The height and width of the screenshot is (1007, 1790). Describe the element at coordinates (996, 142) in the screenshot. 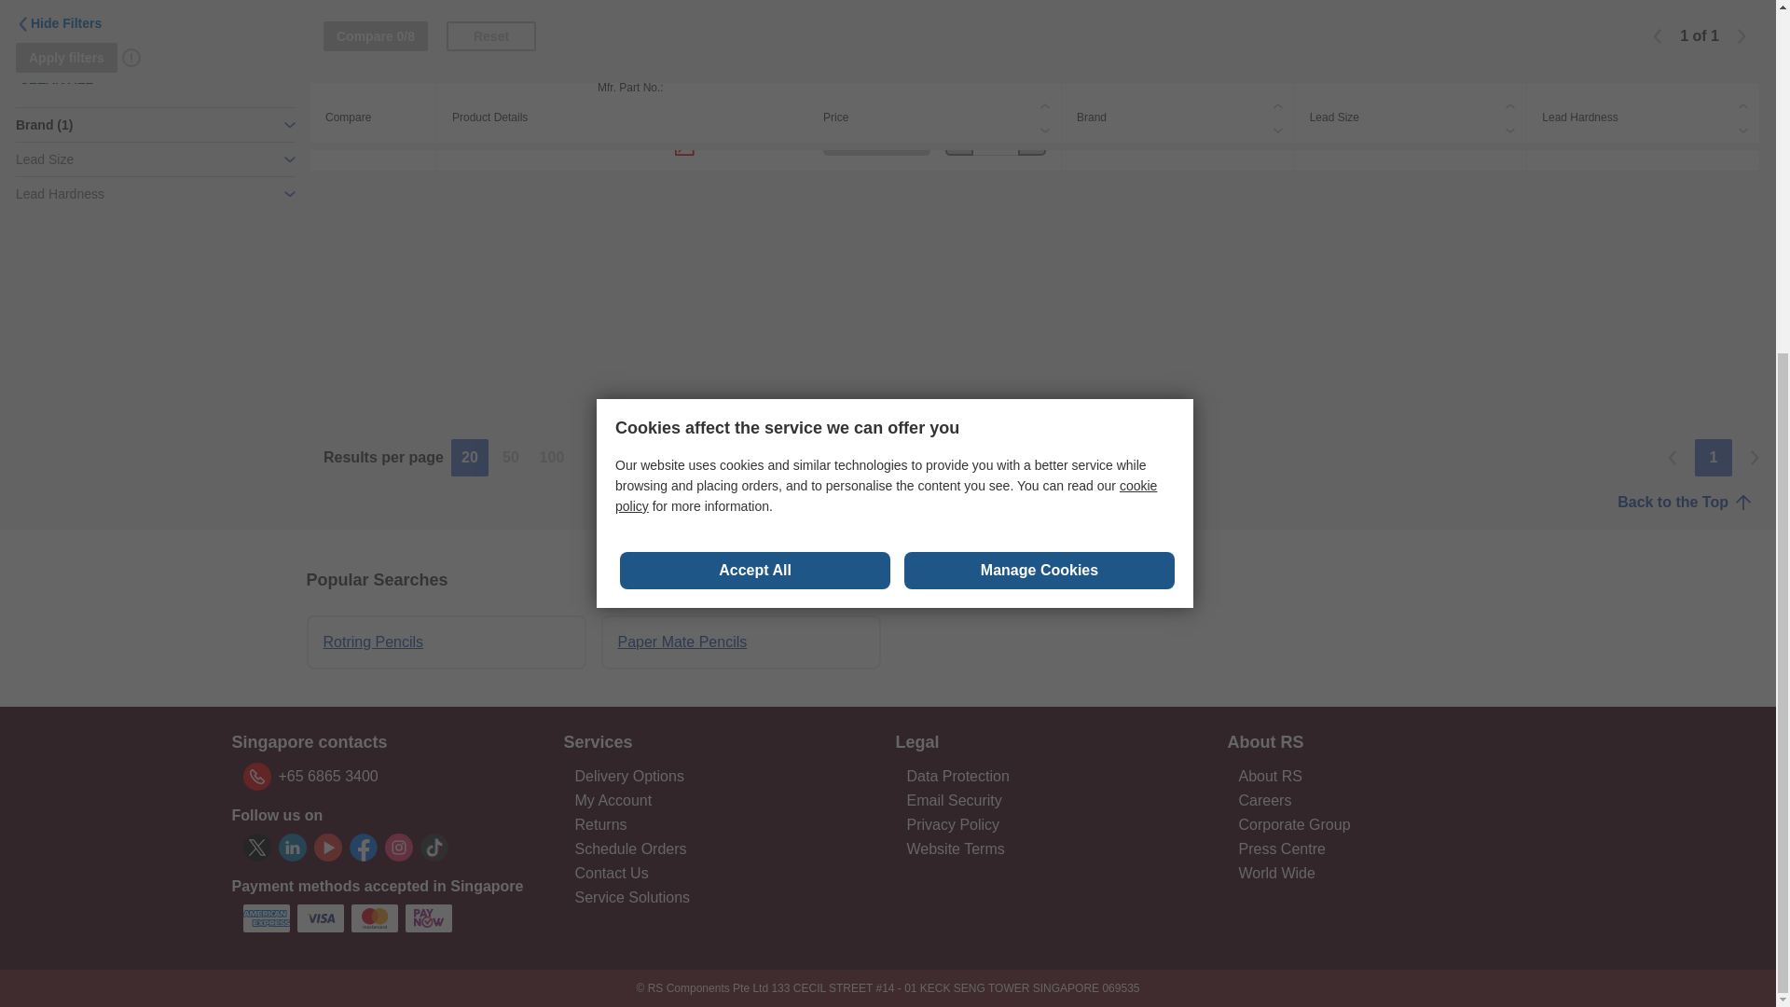

I see `1` at that location.